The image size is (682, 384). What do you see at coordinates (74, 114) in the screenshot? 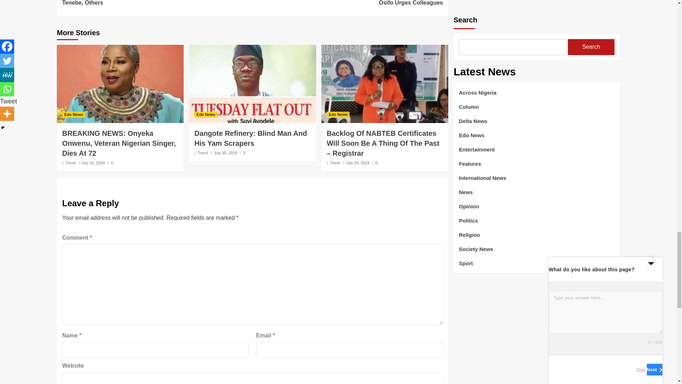
I see `Edo News` at bounding box center [74, 114].